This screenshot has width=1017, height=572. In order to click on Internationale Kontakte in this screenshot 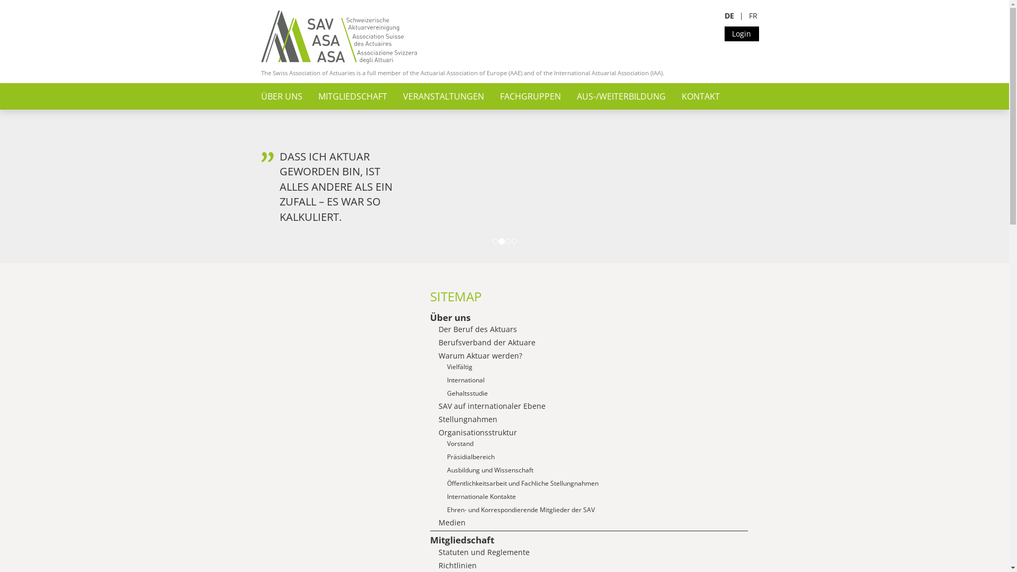, I will do `click(481, 497)`.